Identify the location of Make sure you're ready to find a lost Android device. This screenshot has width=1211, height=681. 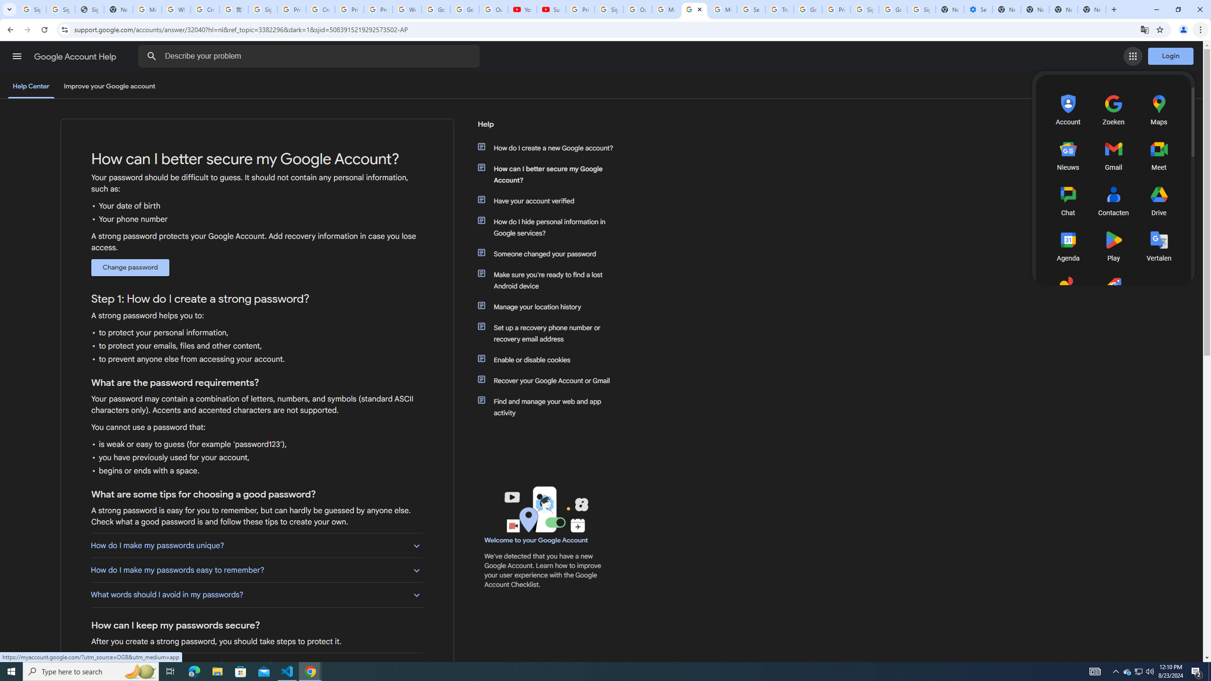
(550, 280).